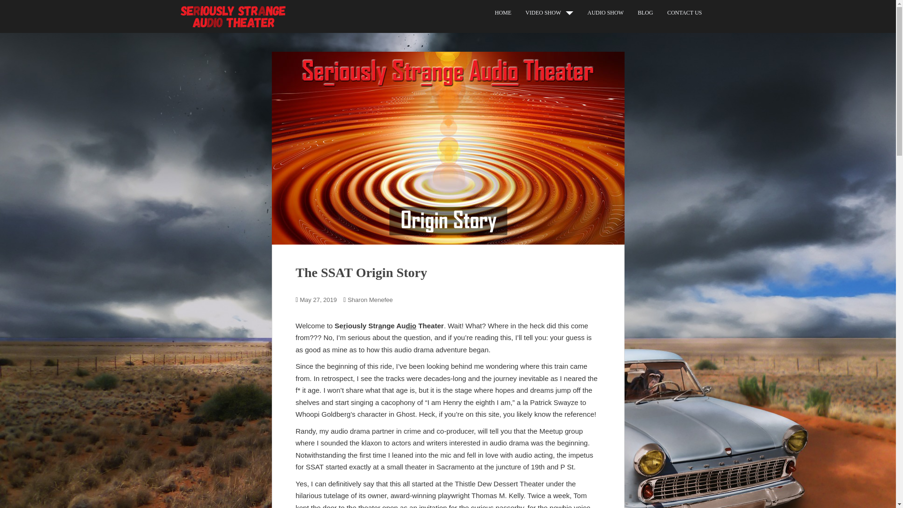  I want to click on CONTACT US, so click(685, 12).